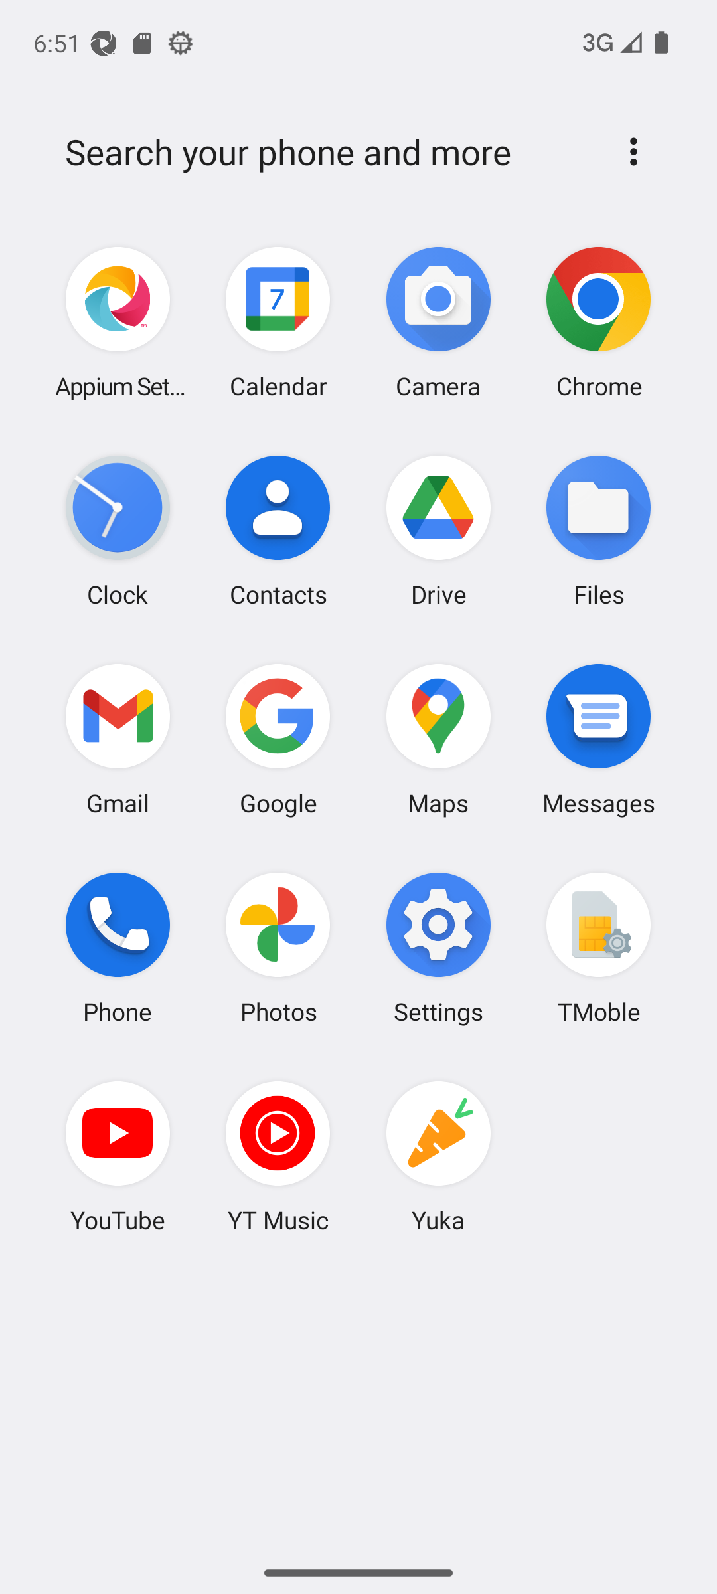  I want to click on Drive, so click(438, 531).